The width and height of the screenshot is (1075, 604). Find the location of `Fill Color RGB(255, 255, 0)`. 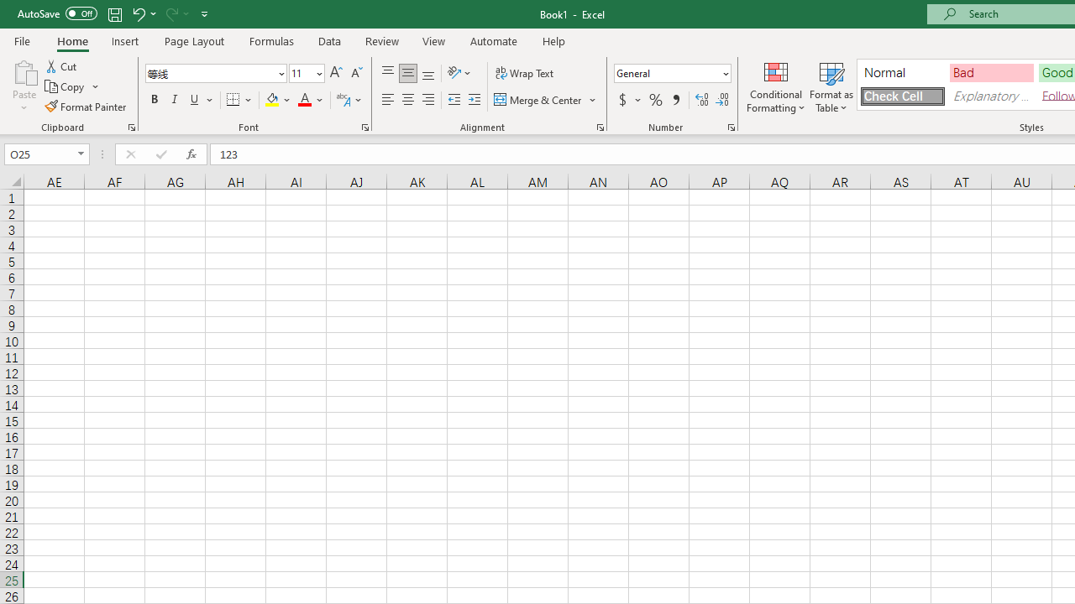

Fill Color RGB(255, 255, 0) is located at coordinates (272, 101).